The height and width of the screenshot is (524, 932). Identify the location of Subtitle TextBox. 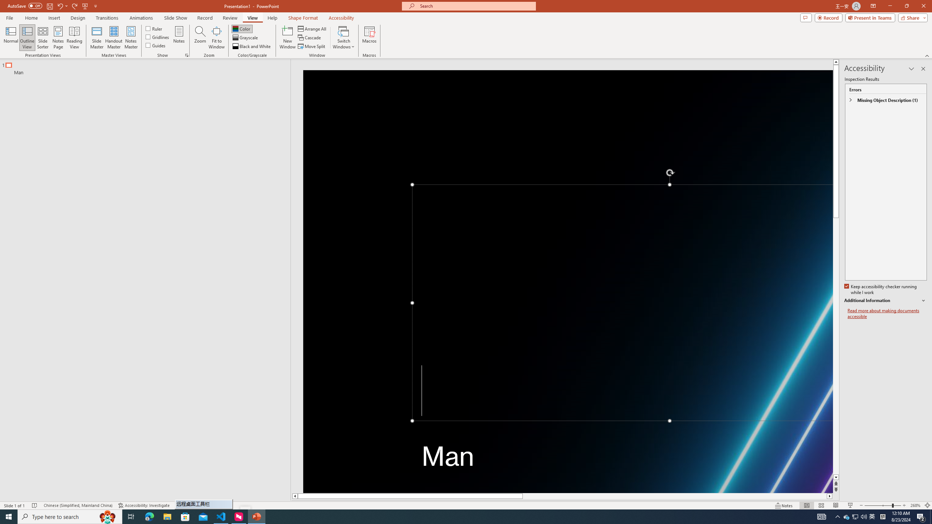
(623, 463).